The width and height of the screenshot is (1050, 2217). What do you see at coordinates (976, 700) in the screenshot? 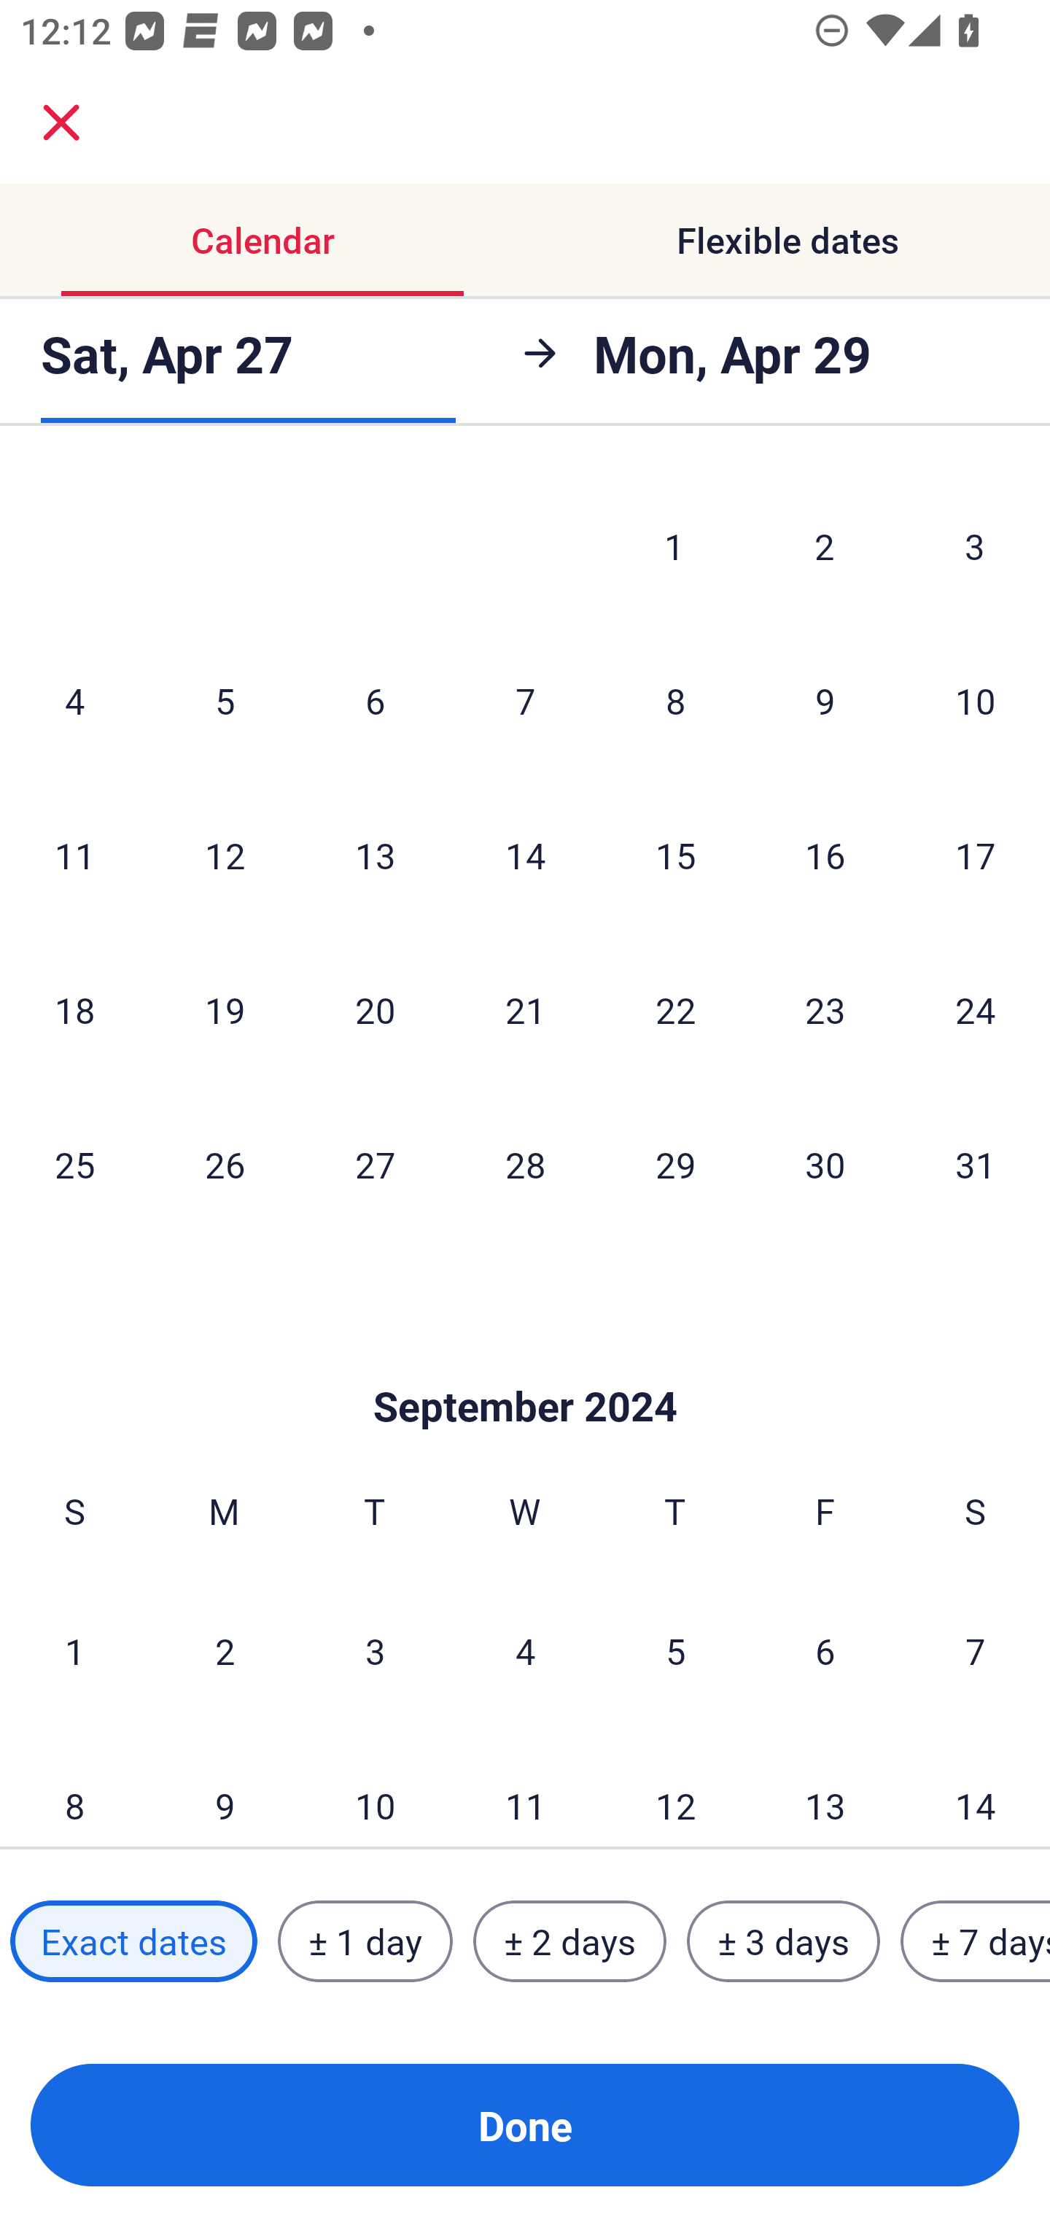
I see `10 Saturday, August 10, 2024` at bounding box center [976, 700].